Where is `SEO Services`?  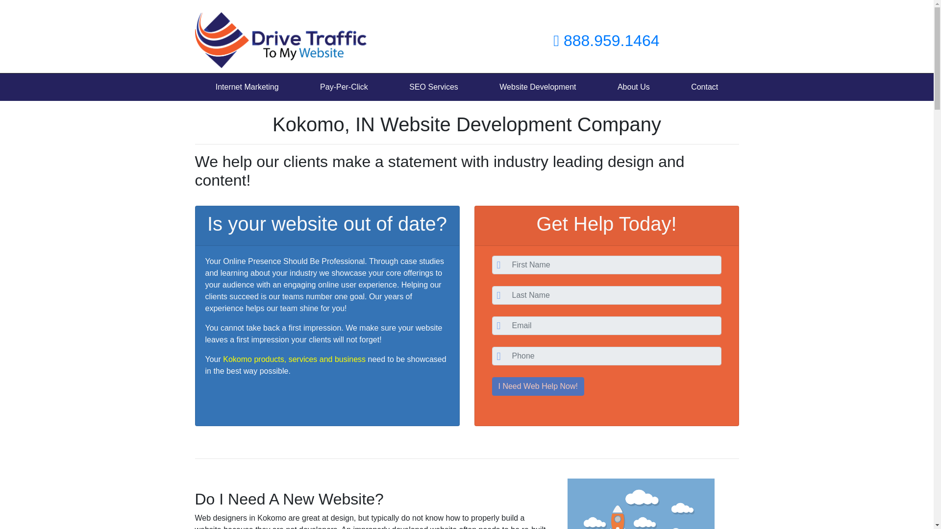
SEO Services is located at coordinates (433, 87).